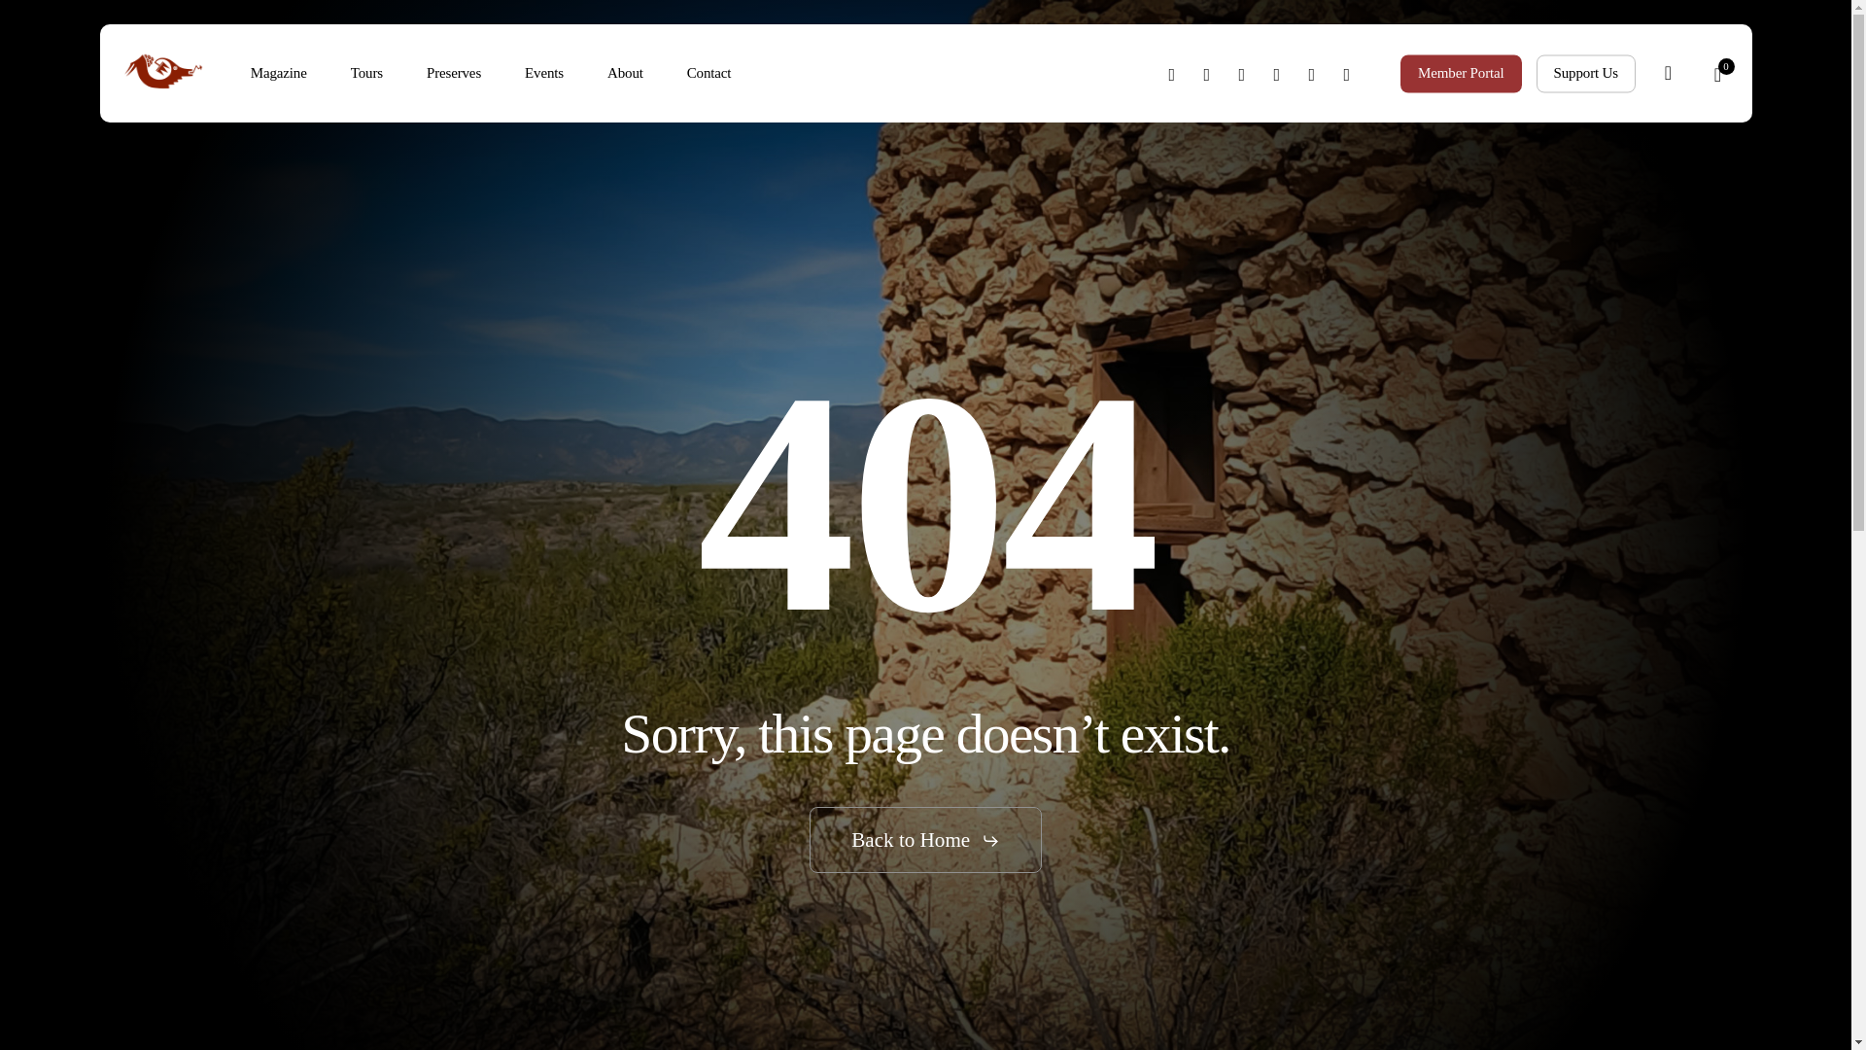 The image size is (1866, 1050). Describe the element at coordinates (454, 74) in the screenshot. I see `Preserves` at that location.